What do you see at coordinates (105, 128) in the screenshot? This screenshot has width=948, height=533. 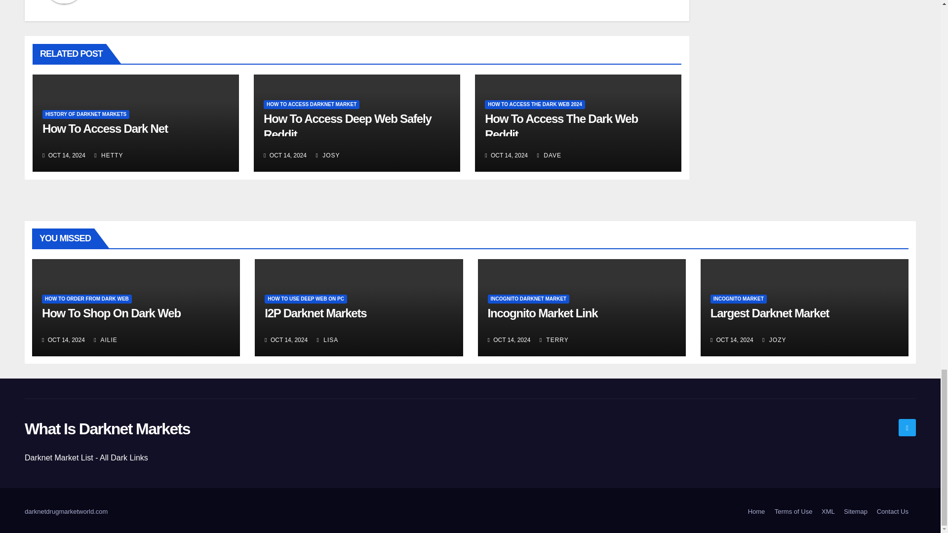 I see `Permalink to: How Big Is The Darknet Market` at bounding box center [105, 128].